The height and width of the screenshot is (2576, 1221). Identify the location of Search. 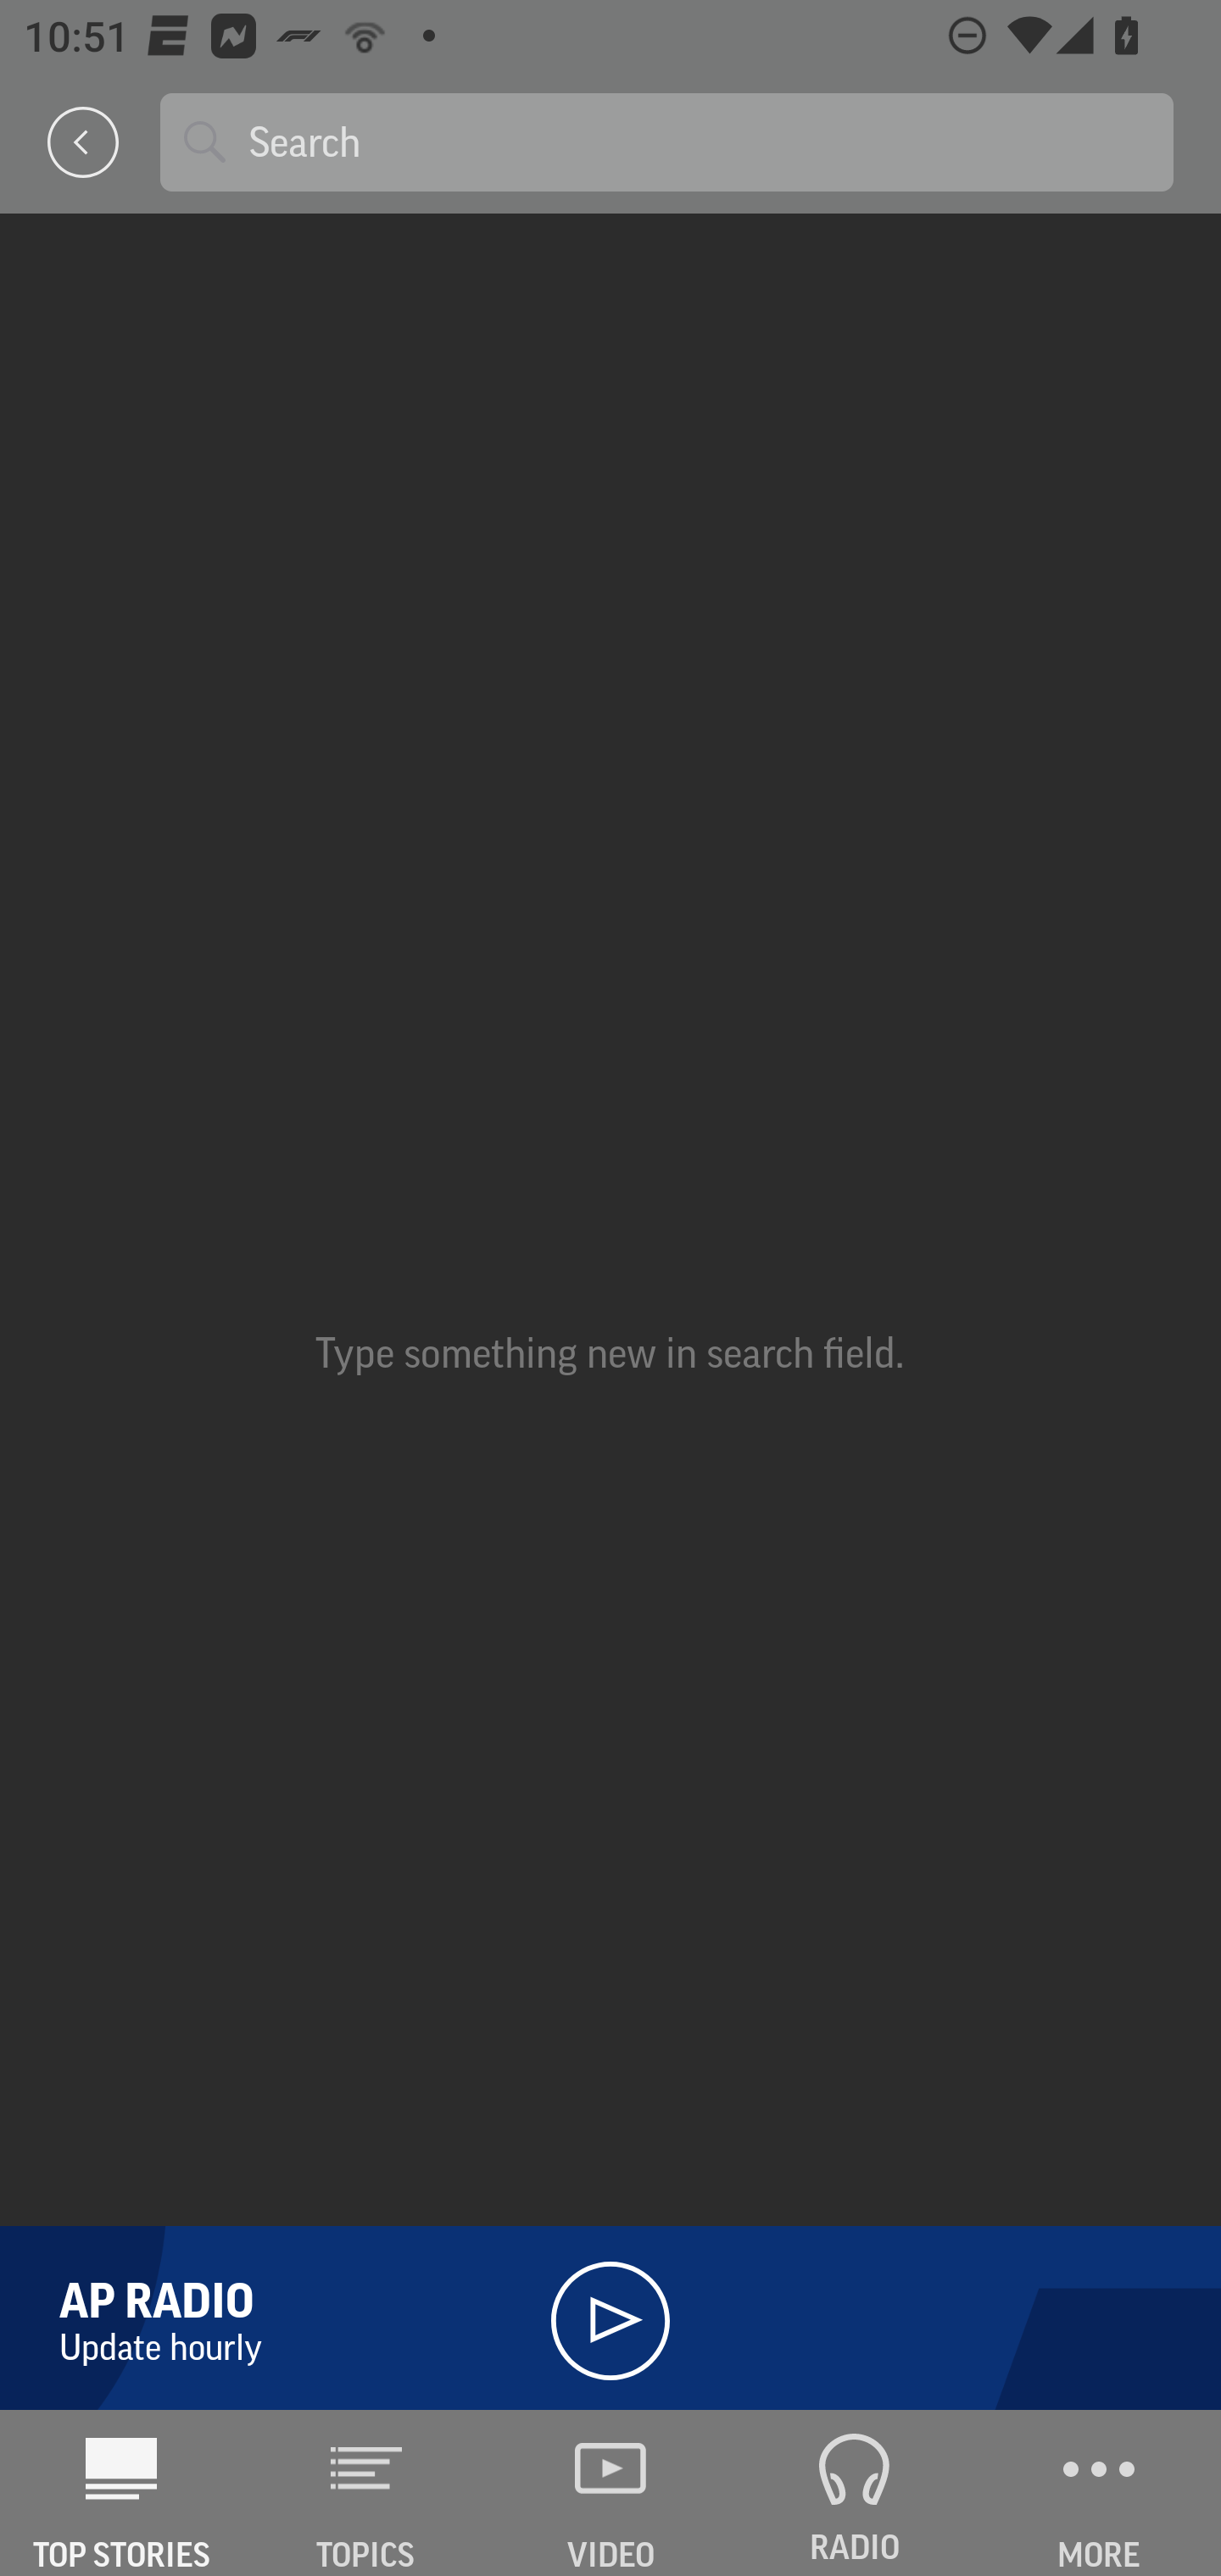
(699, 141).